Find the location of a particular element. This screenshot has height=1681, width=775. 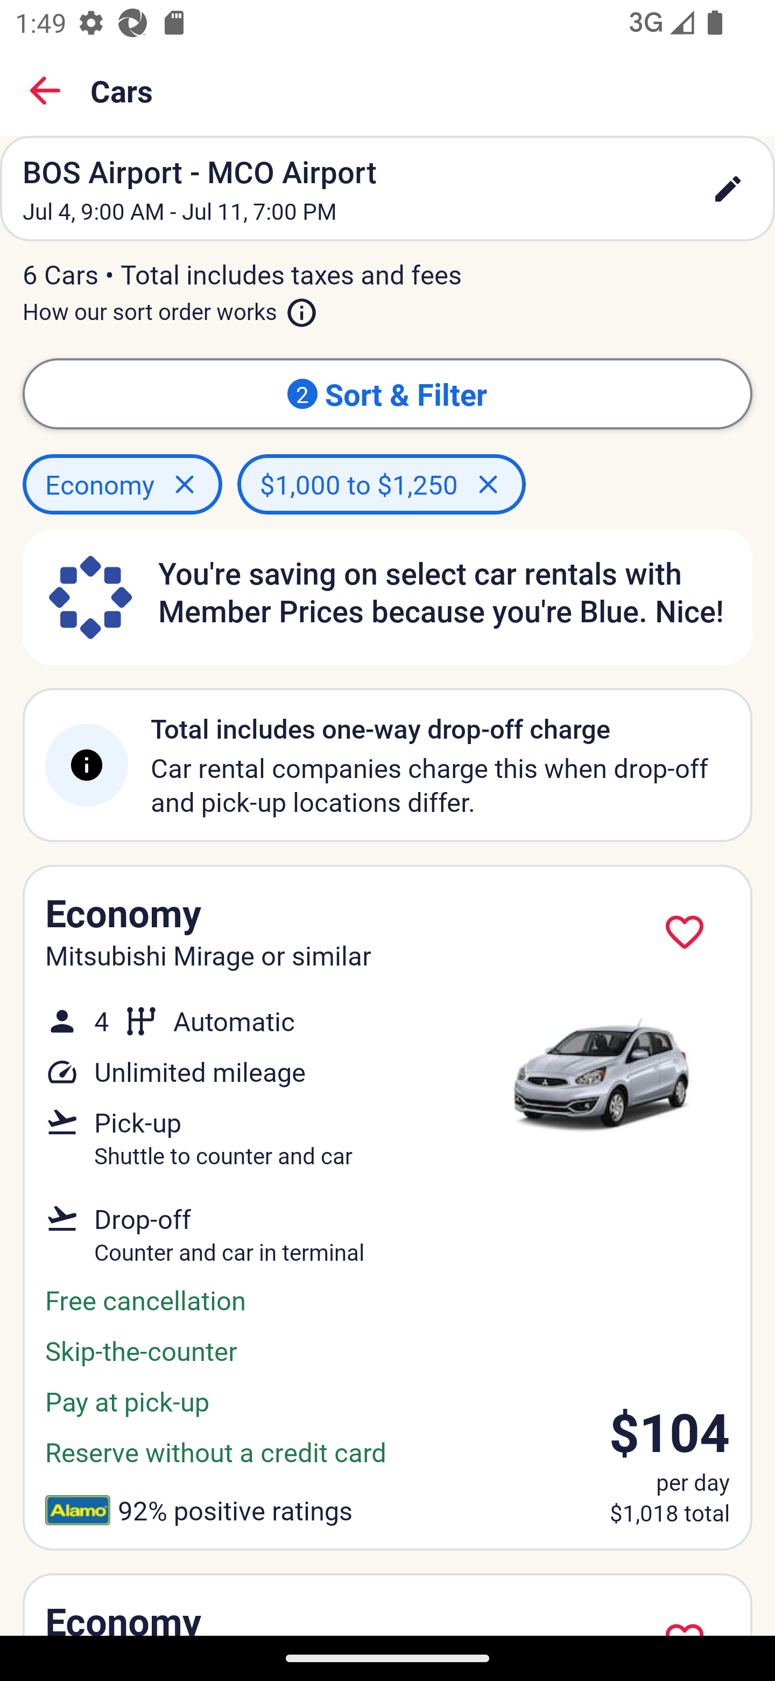

Back is located at coordinates (45, 91).